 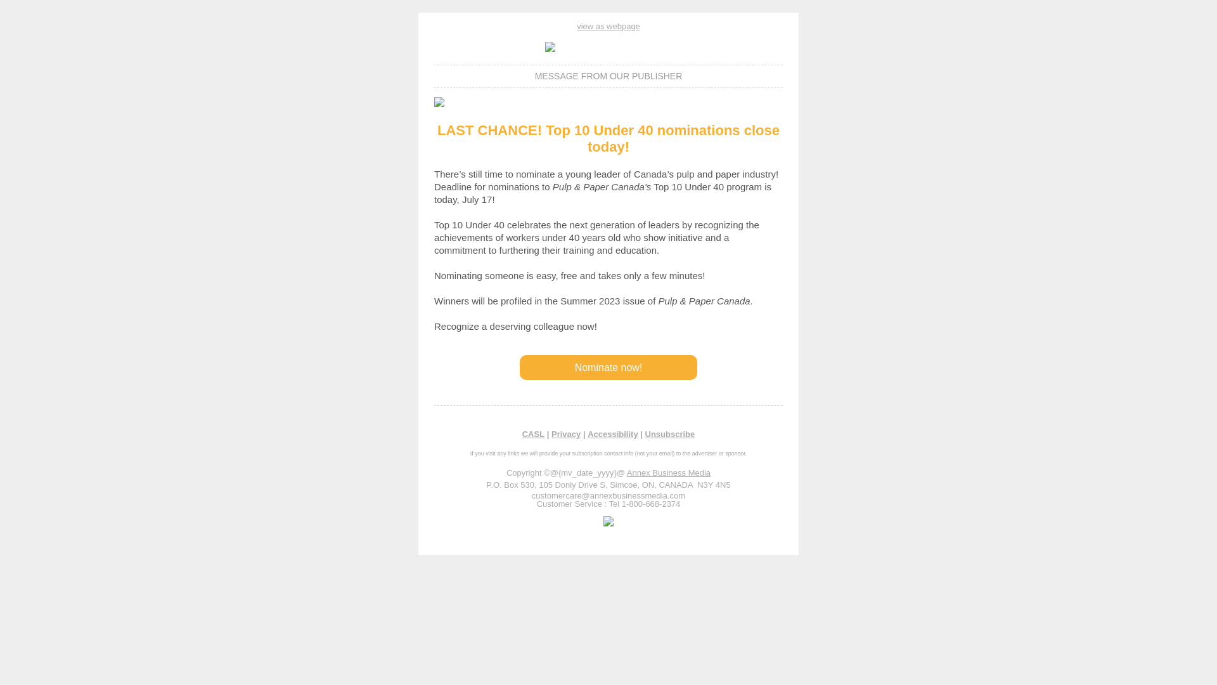 I want to click on LAST CHANCE! Top 10 Under 40 nominations close today!, so click(x=608, y=138).